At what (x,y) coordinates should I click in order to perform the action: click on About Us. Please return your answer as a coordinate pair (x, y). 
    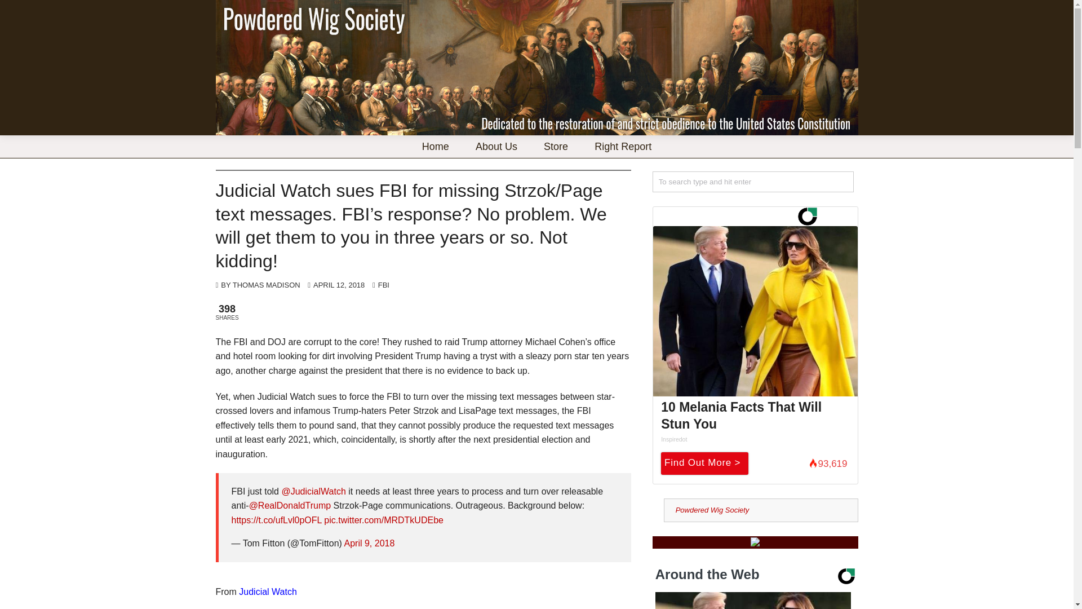
    Looking at the image, I should click on (496, 146).